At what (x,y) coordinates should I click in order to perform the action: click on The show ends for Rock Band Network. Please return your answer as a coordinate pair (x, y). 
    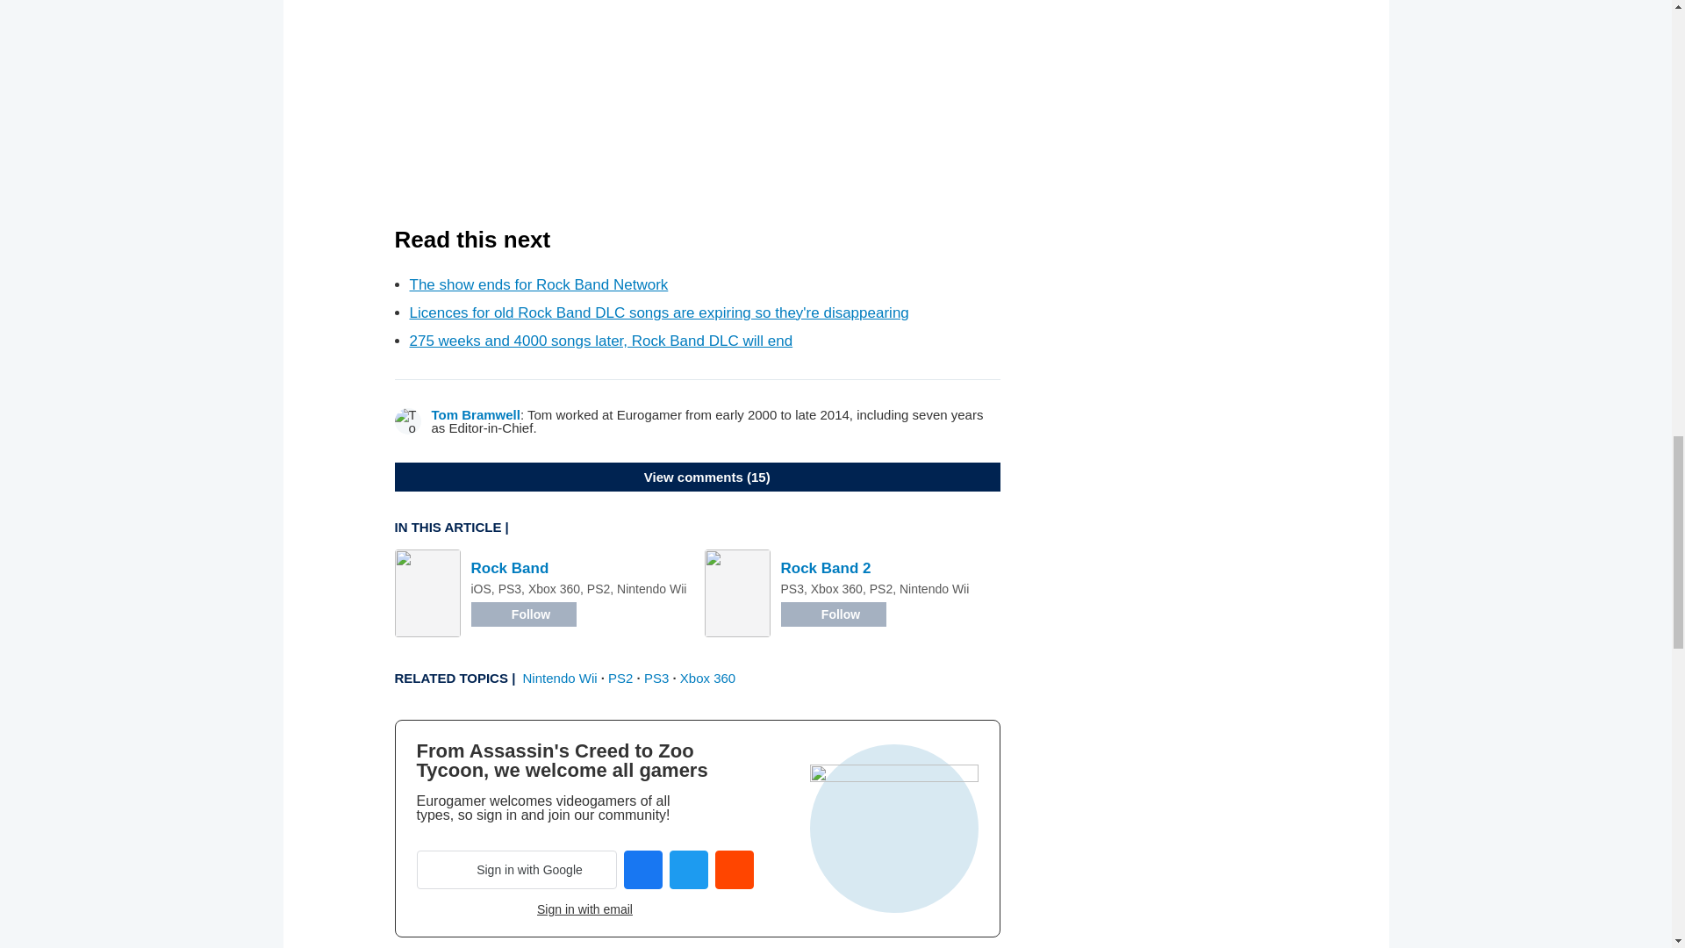
    Looking at the image, I should click on (538, 284).